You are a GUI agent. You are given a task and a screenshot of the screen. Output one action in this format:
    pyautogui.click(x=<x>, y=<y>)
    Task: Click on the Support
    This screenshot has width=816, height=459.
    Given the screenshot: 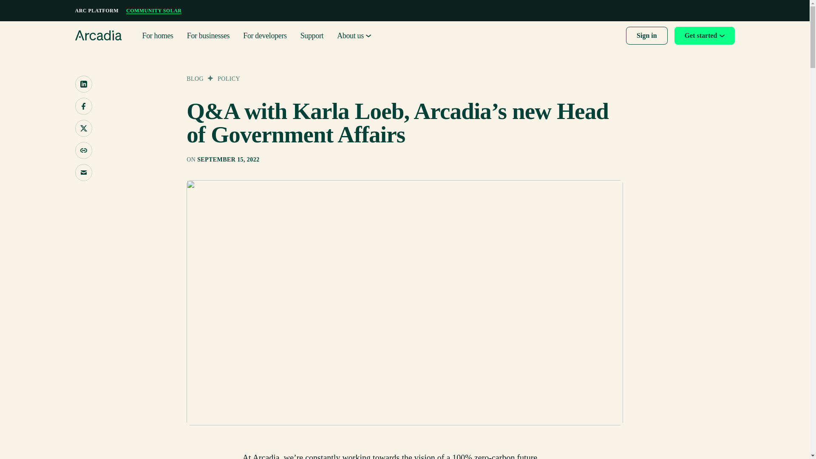 What is the action you would take?
    pyautogui.click(x=312, y=36)
    